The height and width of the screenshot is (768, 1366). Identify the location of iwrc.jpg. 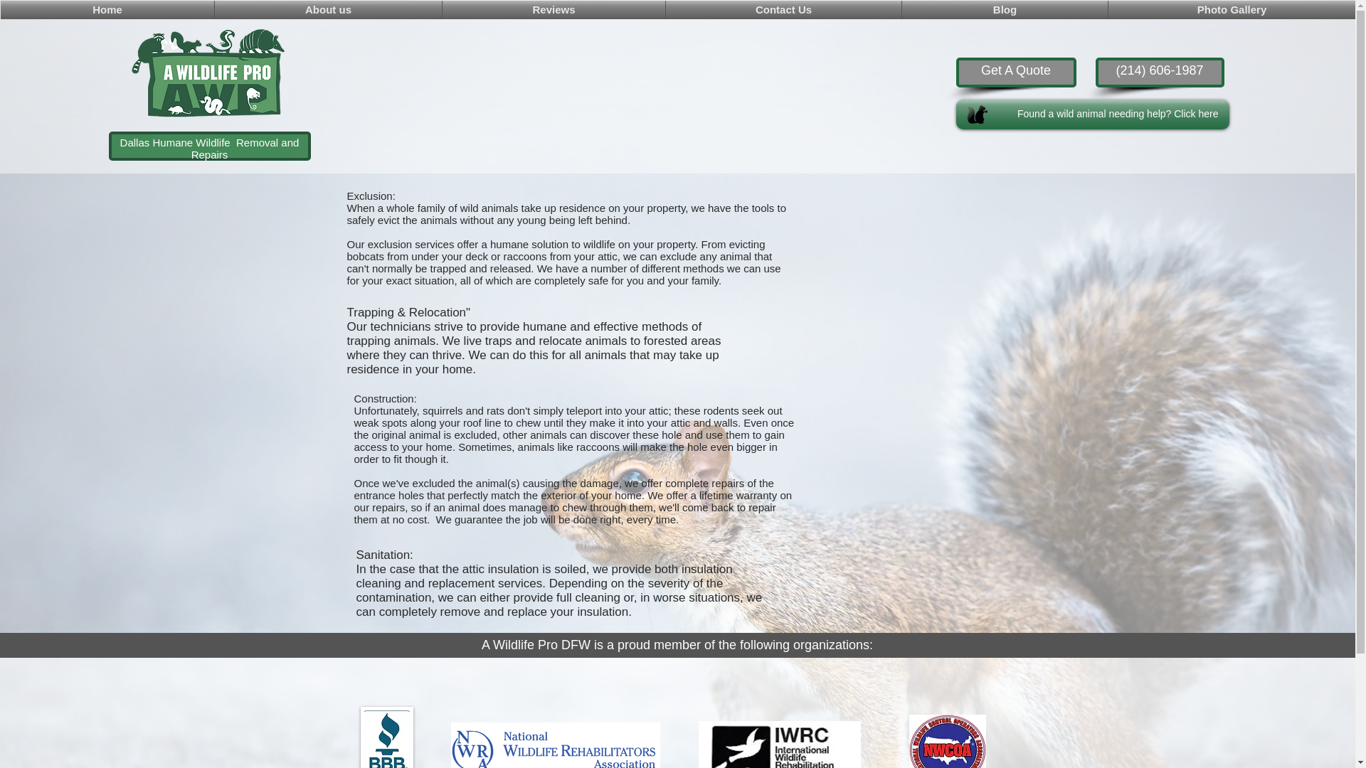
(779, 745).